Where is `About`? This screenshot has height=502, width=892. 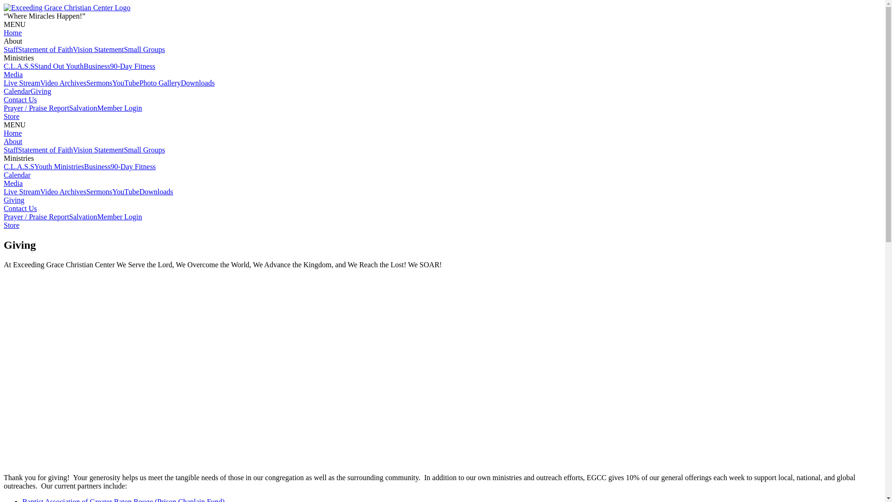 About is located at coordinates (13, 141).